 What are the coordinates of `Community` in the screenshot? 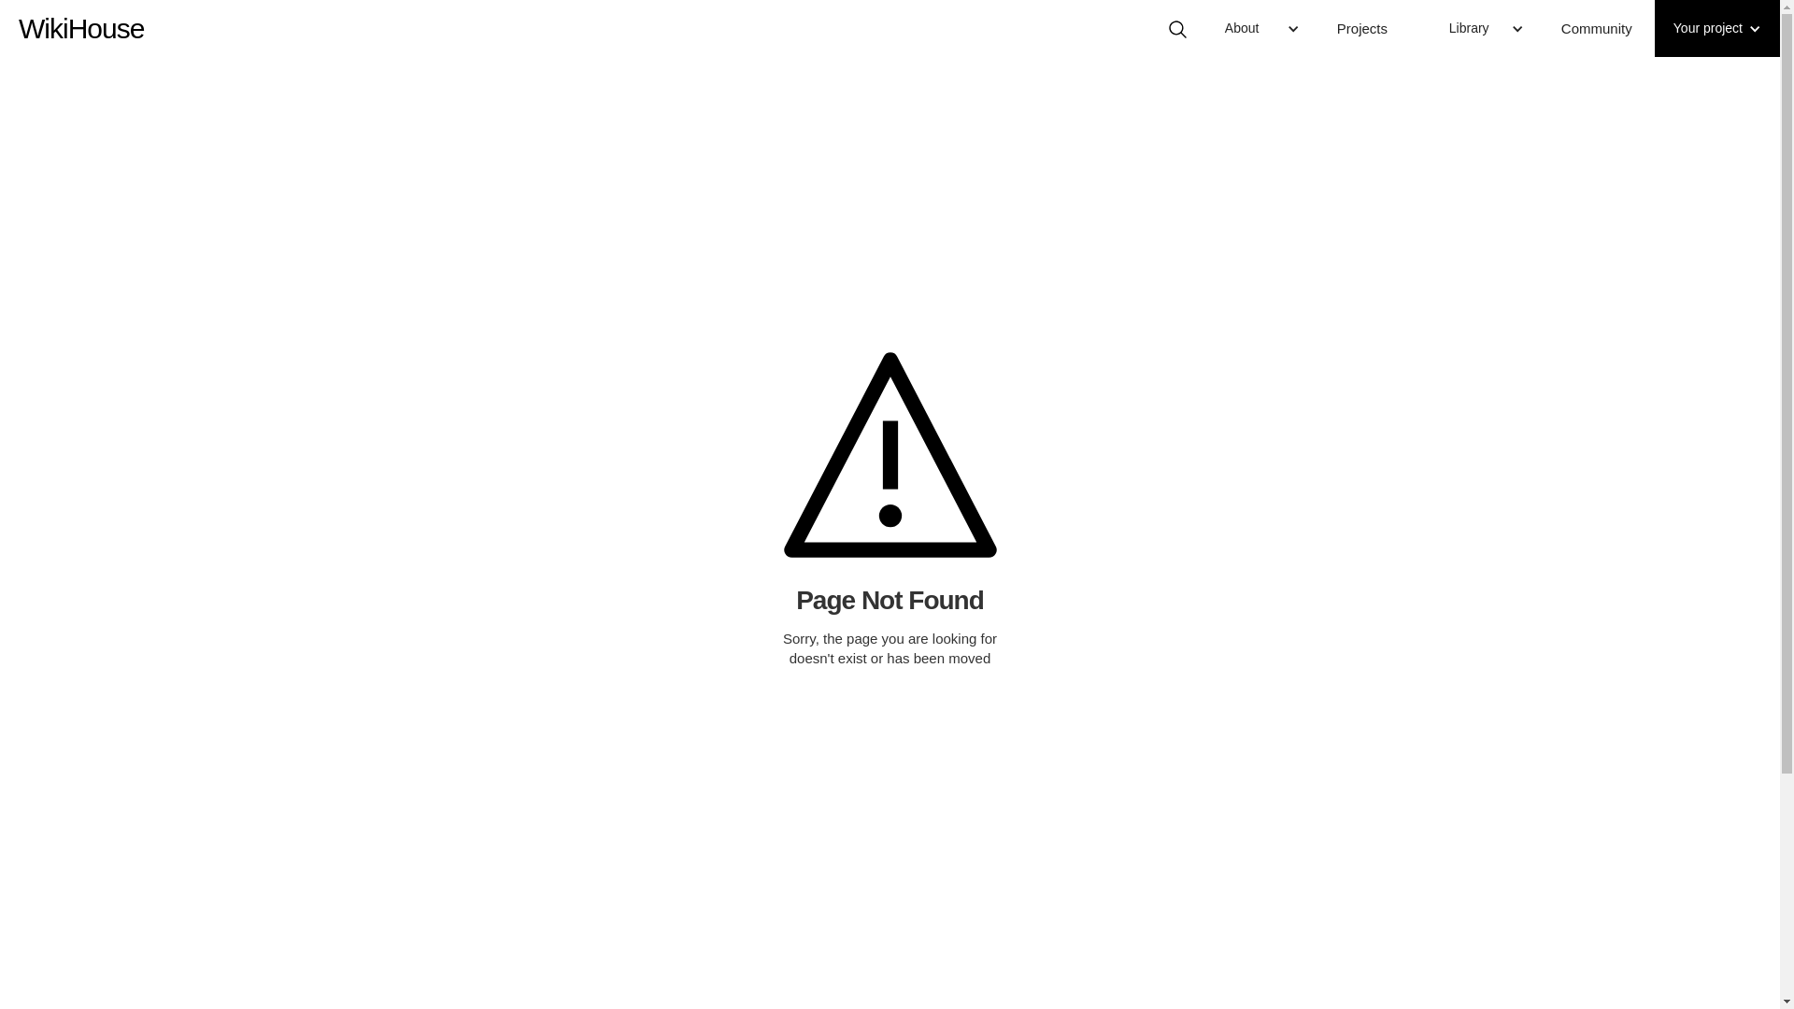 It's located at (1599, 28).